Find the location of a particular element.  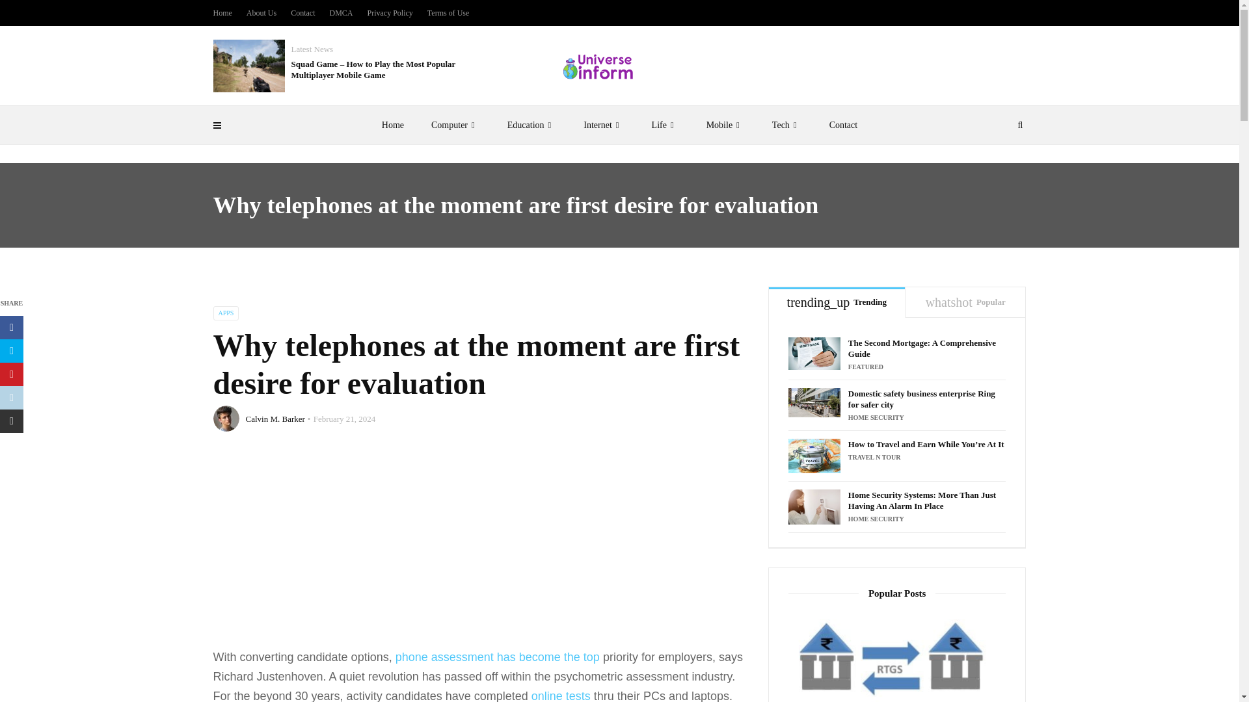

The Second Mortgage: A Comprehensive Guide 3 is located at coordinates (814, 354).